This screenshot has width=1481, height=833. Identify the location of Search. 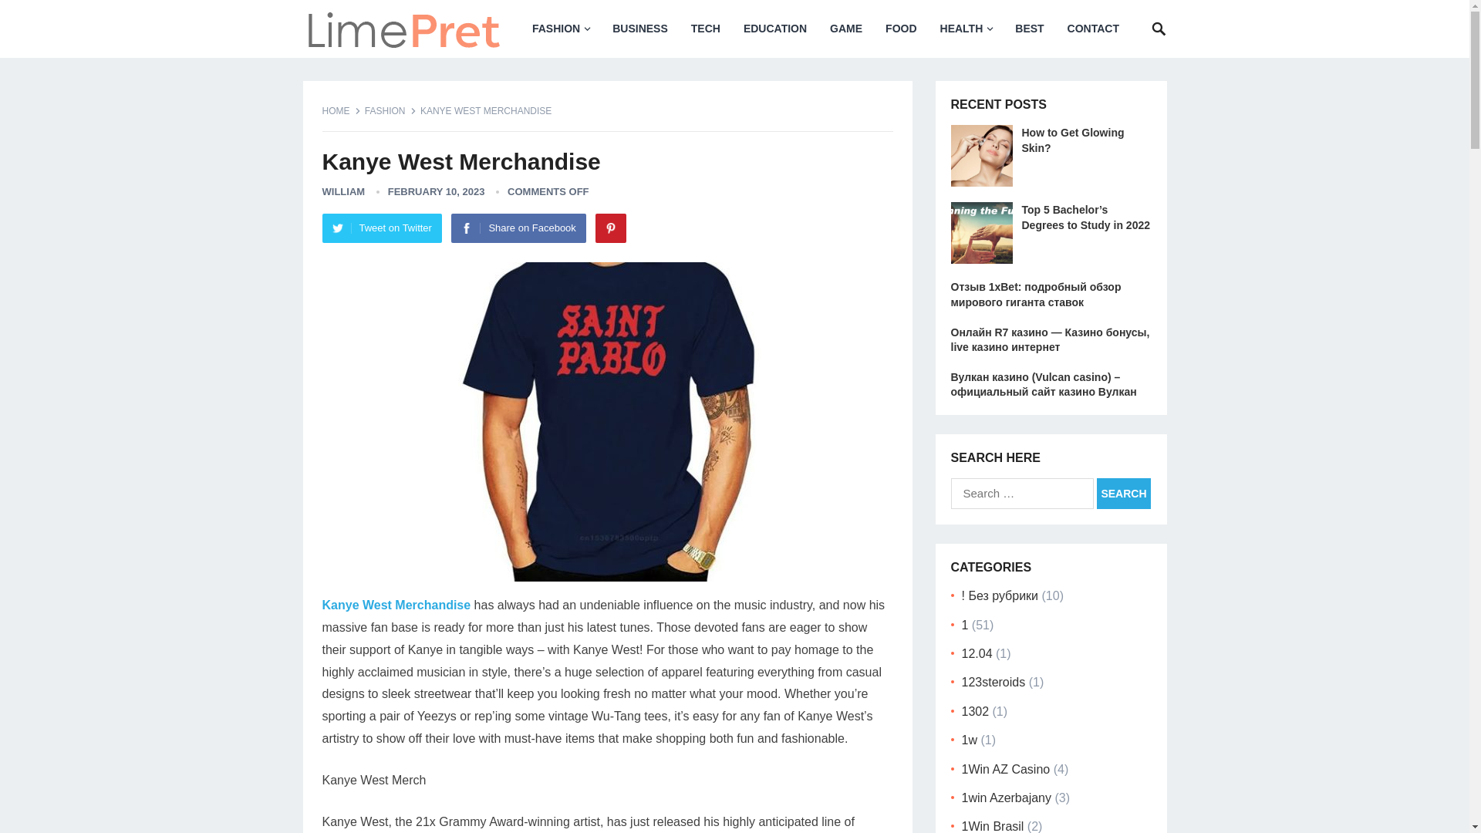
(1123, 493).